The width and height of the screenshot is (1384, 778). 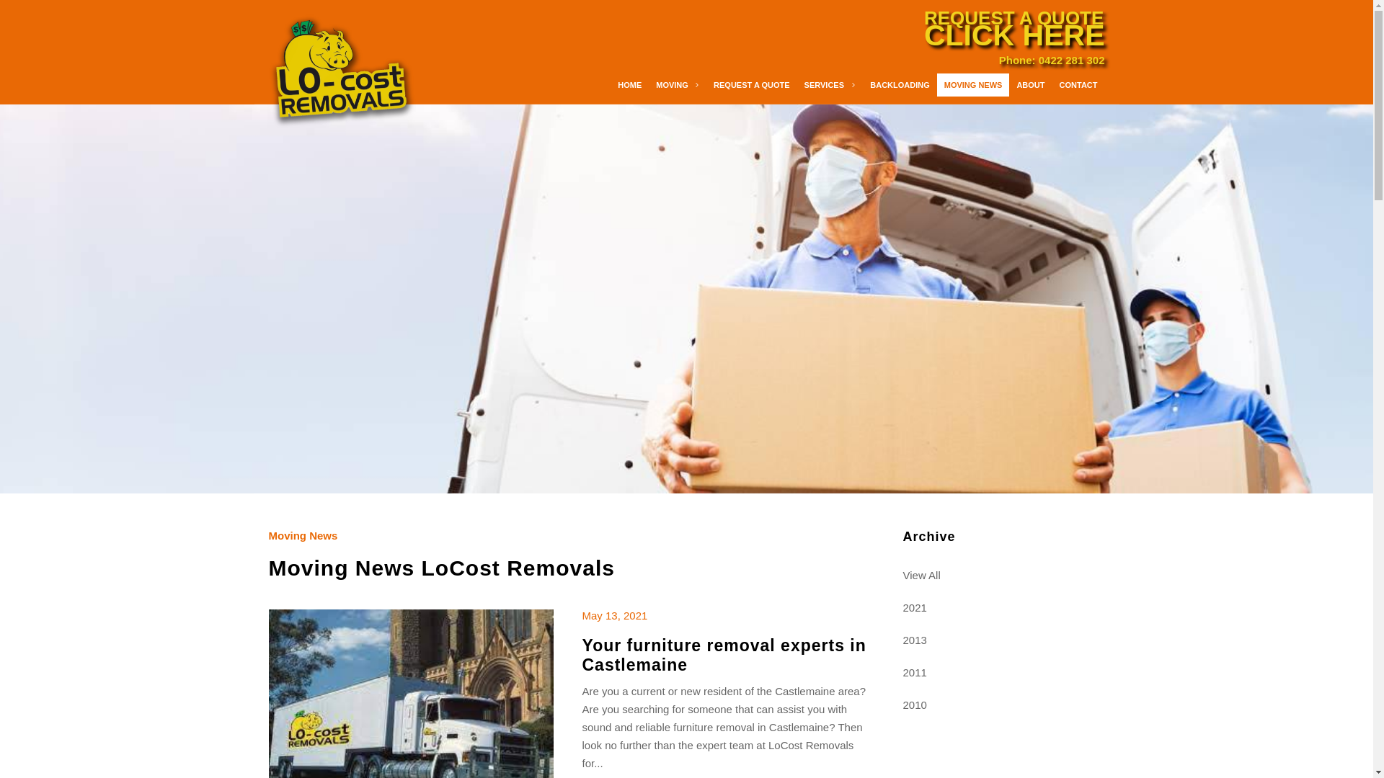 What do you see at coordinates (830, 85) in the screenshot?
I see `SERVICES` at bounding box center [830, 85].